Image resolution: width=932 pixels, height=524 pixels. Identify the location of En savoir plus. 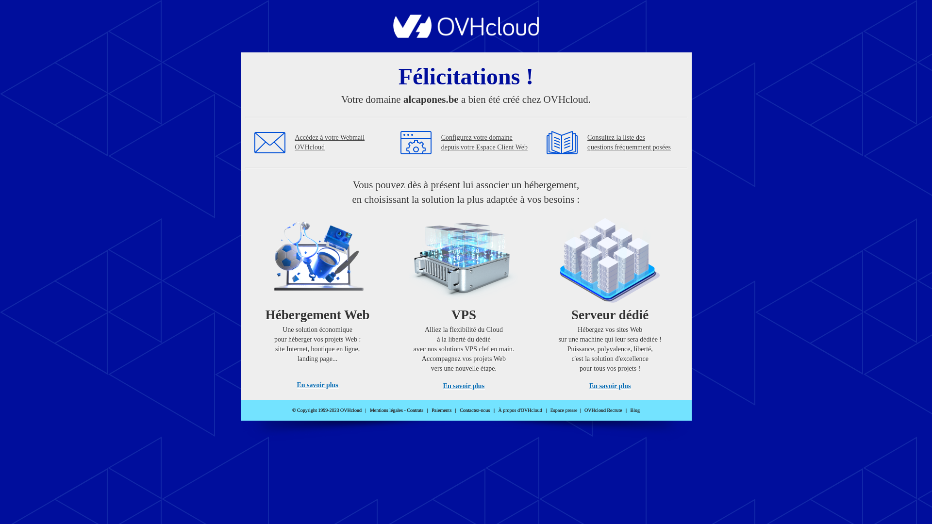
(464, 386).